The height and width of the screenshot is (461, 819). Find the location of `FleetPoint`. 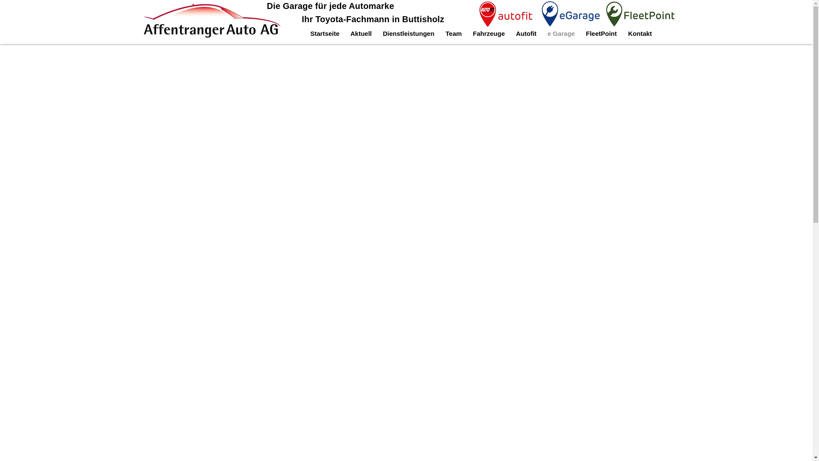

FleetPoint is located at coordinates (601, 34).